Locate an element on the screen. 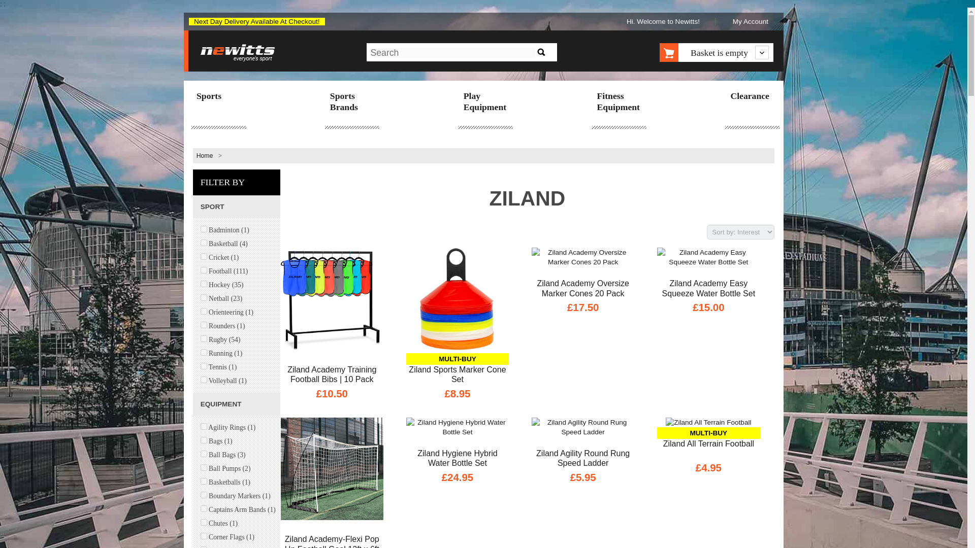  Ziland Sports Marker Cone Set is located at coordinates (458, 374).